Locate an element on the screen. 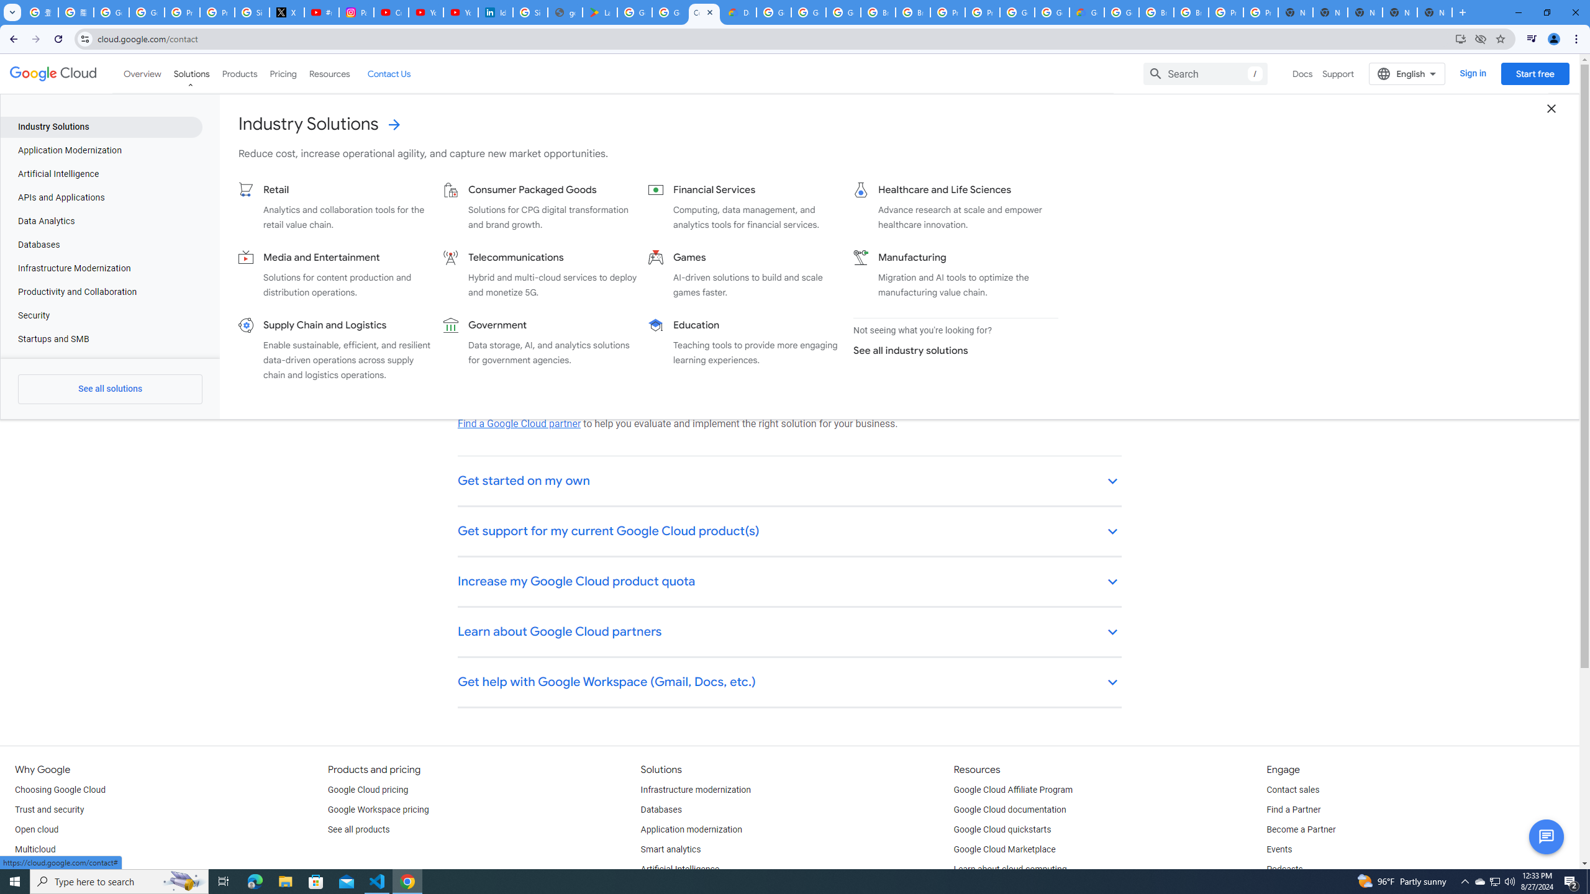 The image size is (1590, 894). Start free is located at coordinates (1535, 73).